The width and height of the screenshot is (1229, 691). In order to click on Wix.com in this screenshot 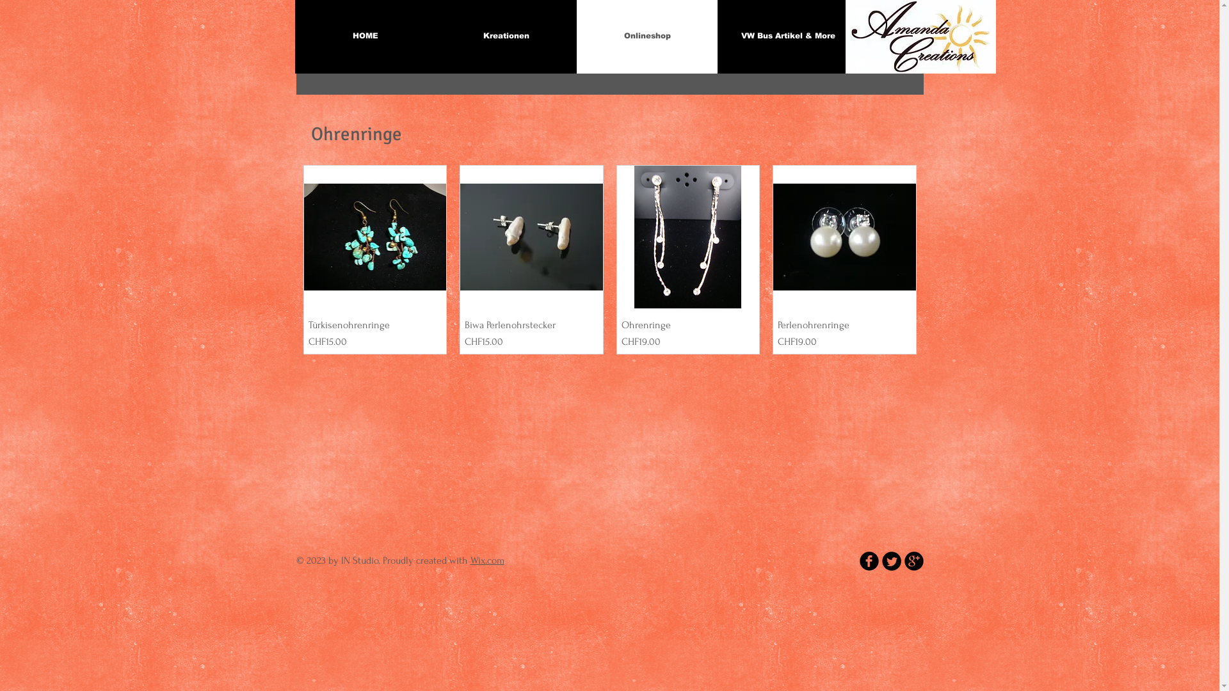, I will do `click(486, 560)`.